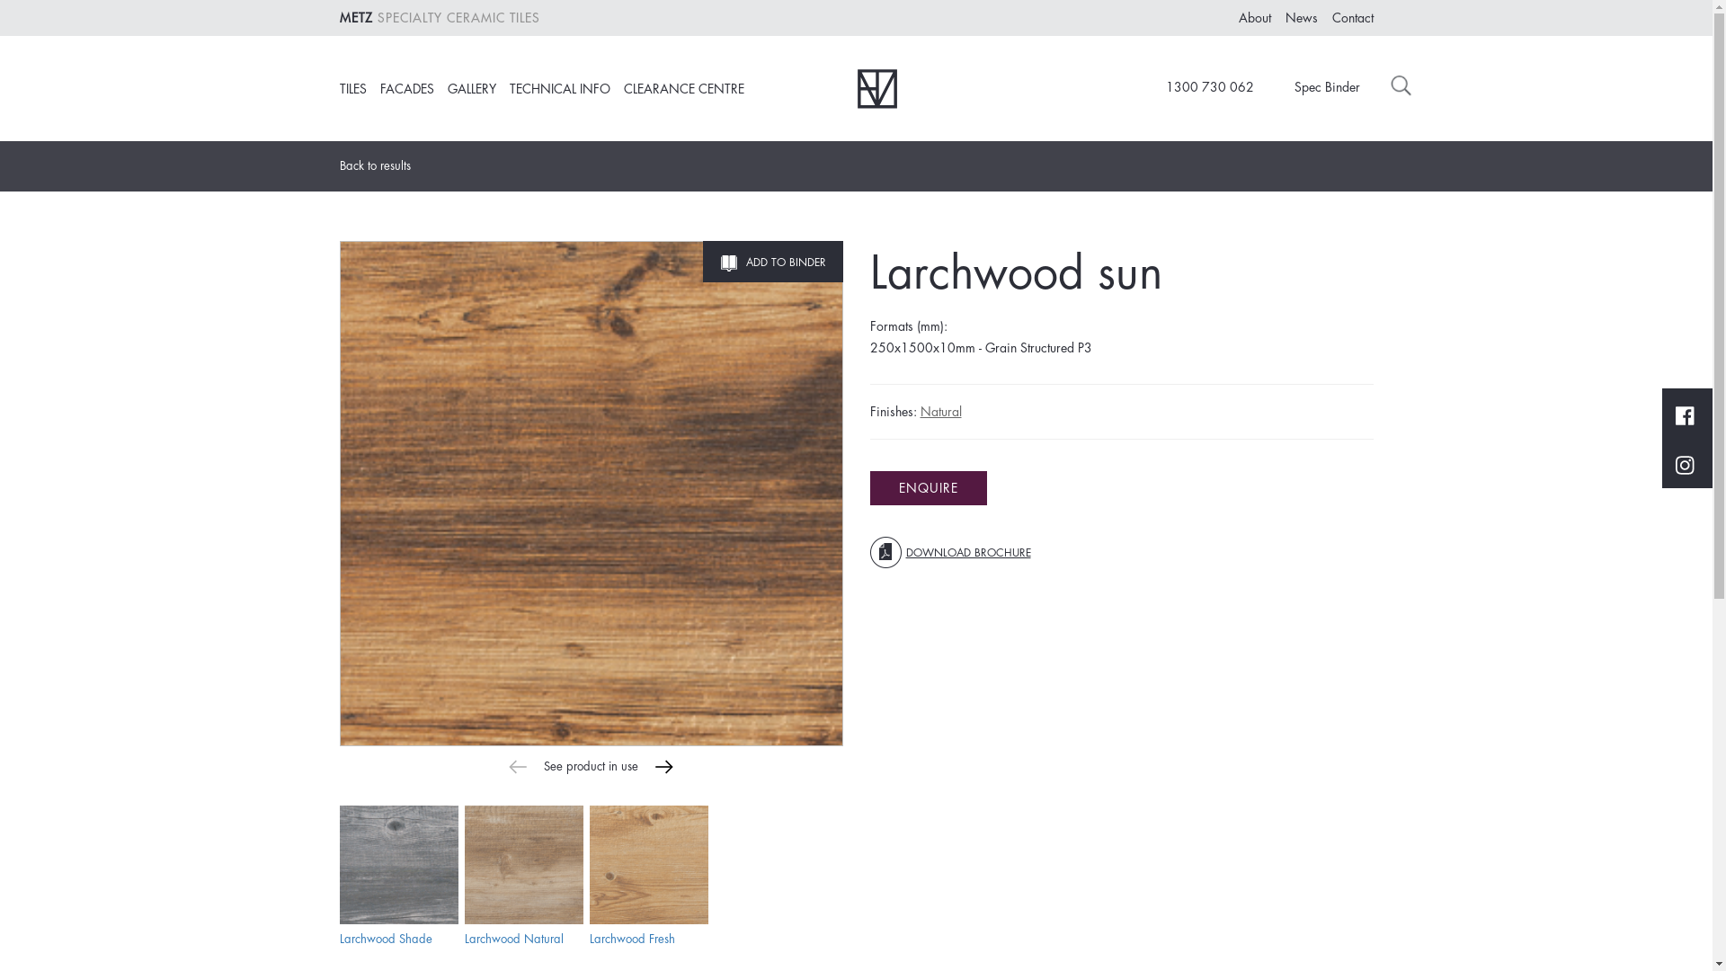  I want to click on DOWNLOAD BROCHURE, so click(951, 553).